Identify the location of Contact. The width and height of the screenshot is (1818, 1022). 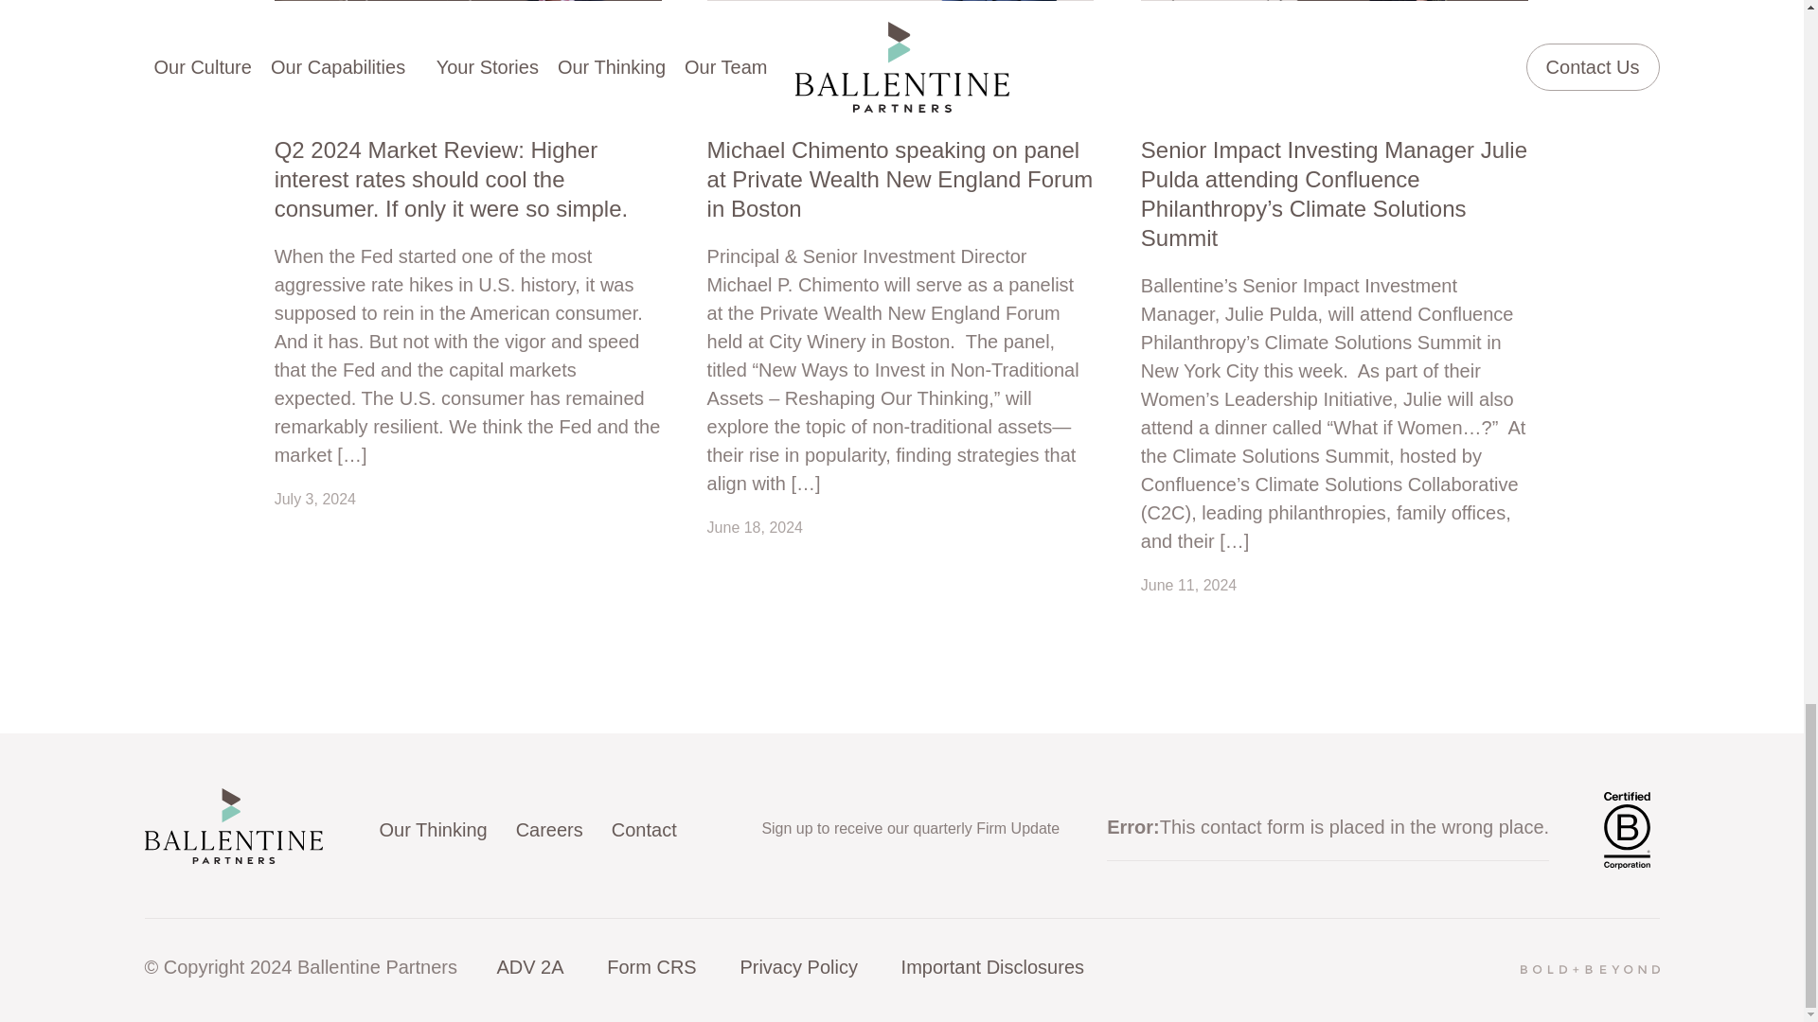
(644, 829).